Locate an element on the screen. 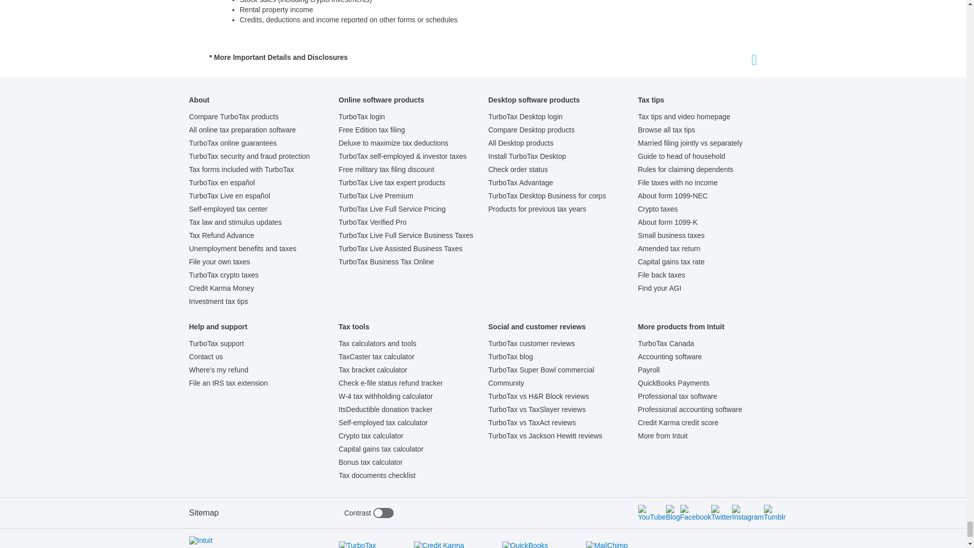 The width and height of the screenshot is (974, 548). Unemployment benefits and taxes is located at coordinates (242, 248).